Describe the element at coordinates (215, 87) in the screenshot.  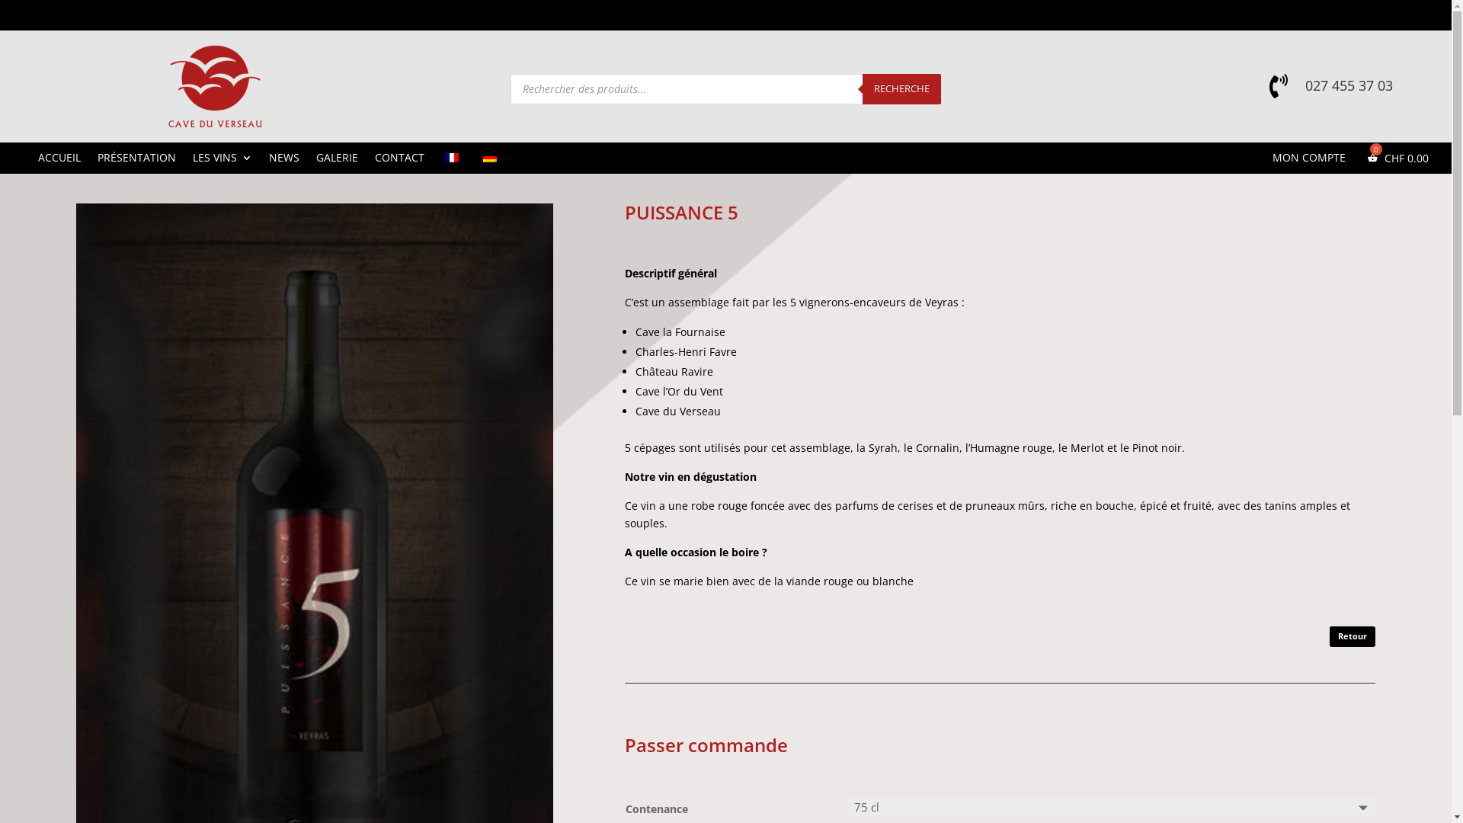
I see `contact-1` at that location.